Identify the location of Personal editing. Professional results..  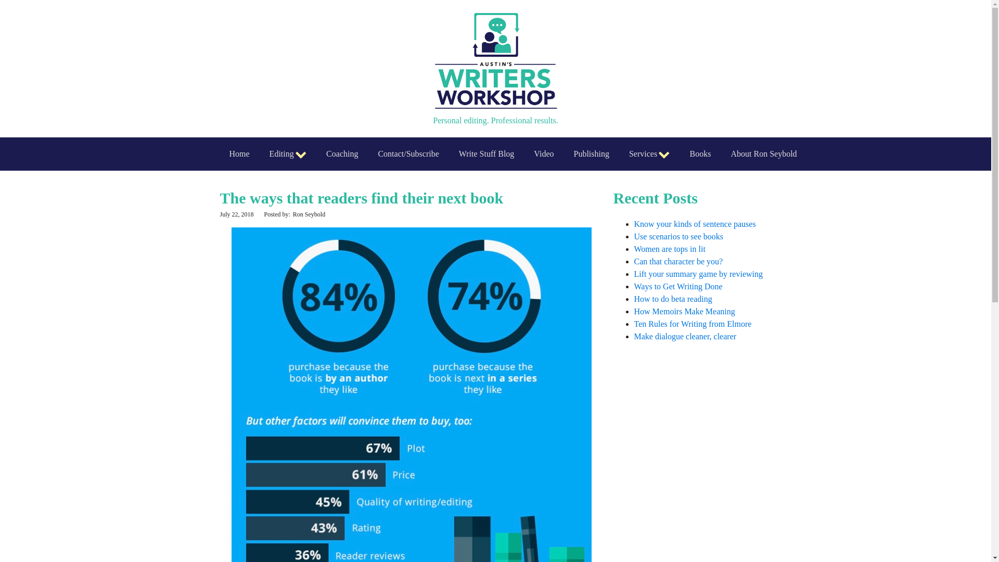
(495, 69).